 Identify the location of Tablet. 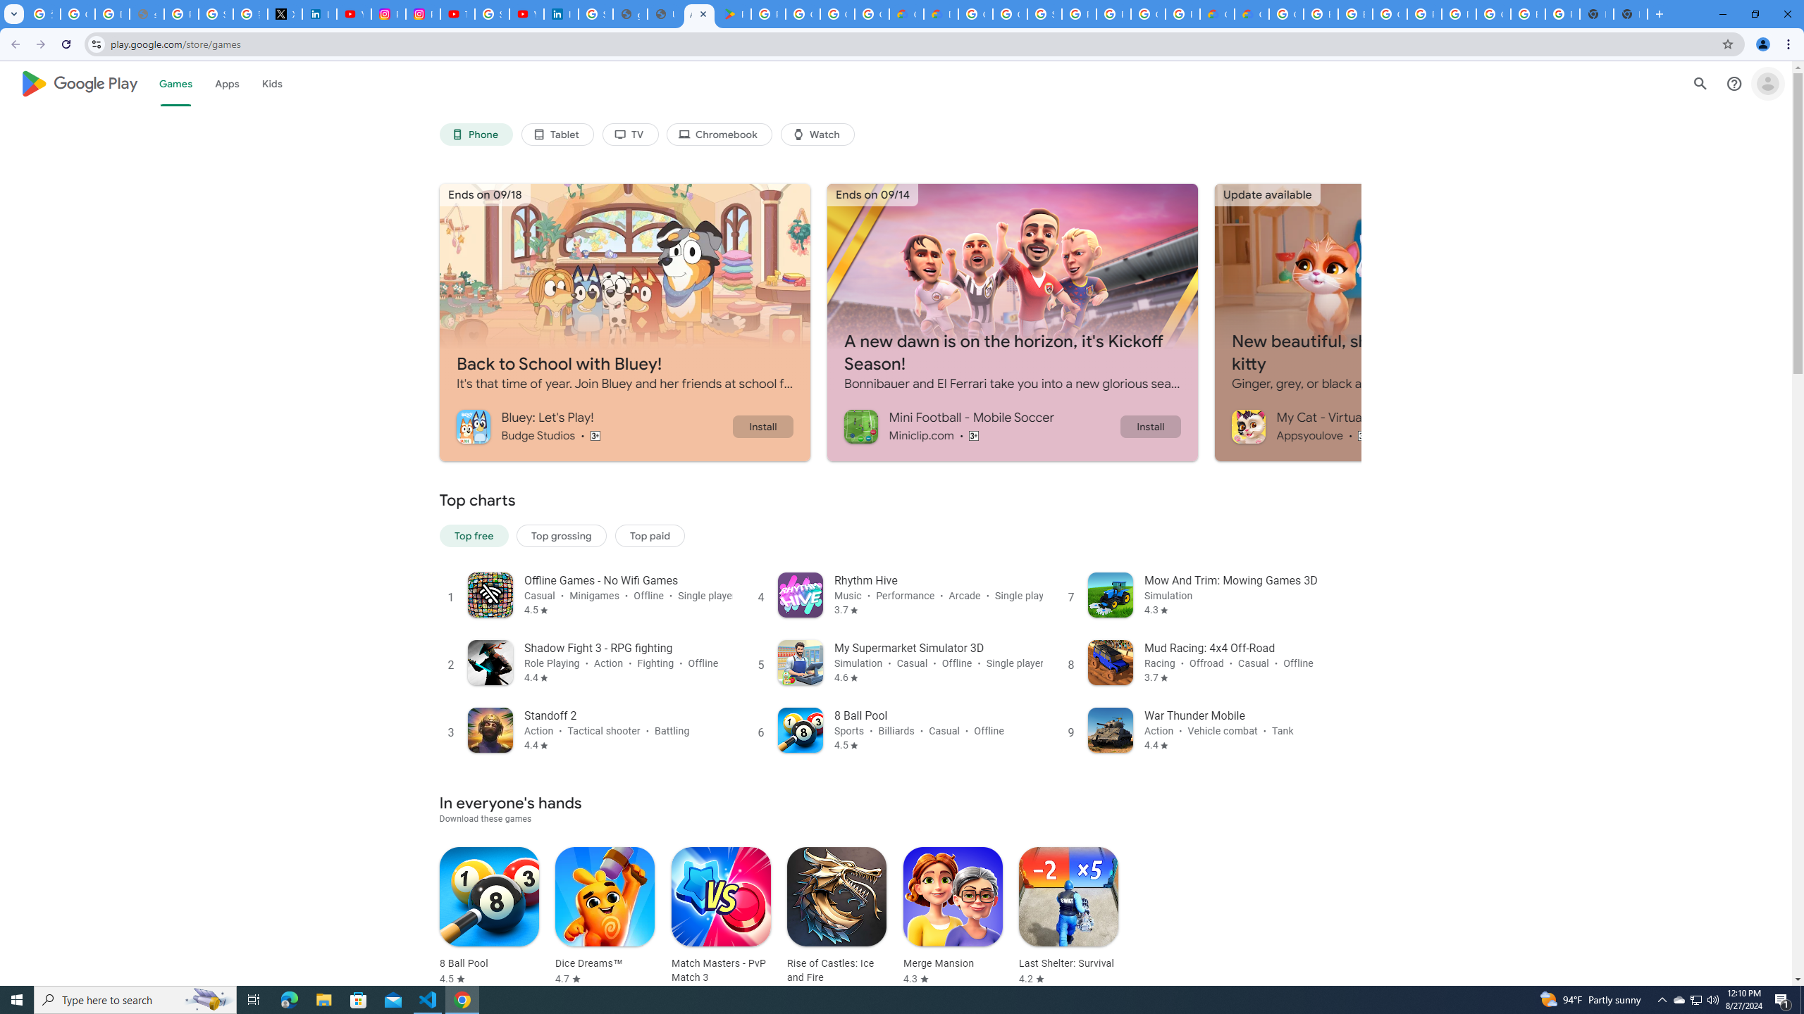
(557, 134).